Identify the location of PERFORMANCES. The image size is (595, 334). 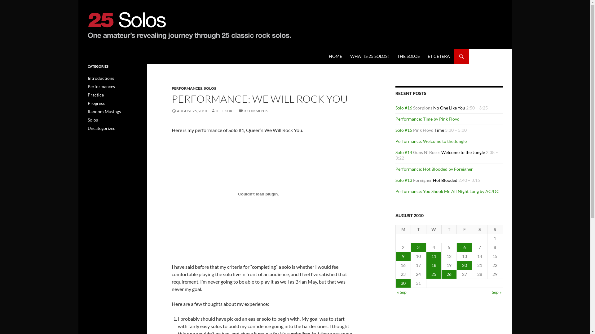
(187, 88).